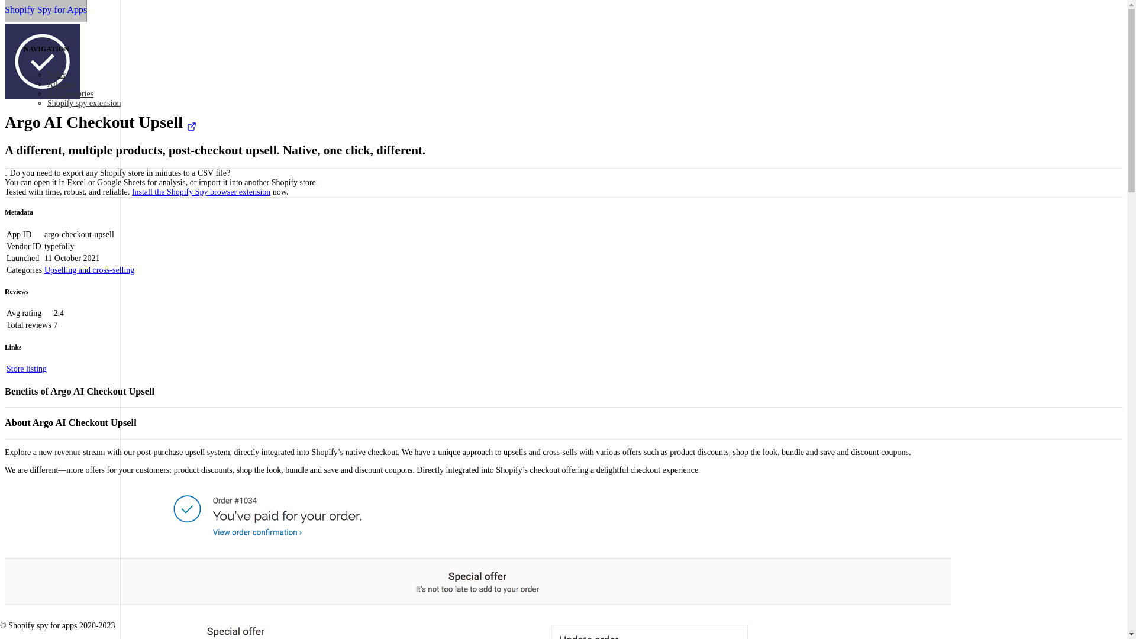 The height and width of the screenshot is (639, 1136). I want to click on All apps, so click(61, 84).